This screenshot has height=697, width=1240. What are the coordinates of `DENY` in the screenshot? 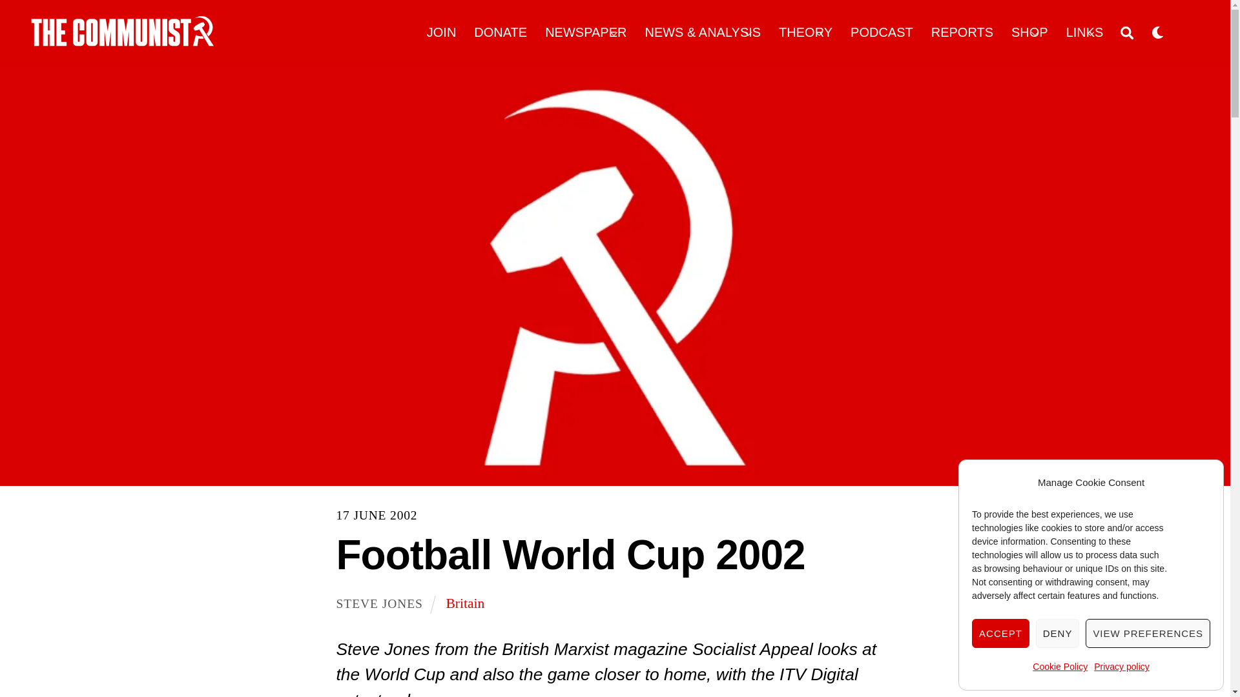 It's located at (1058, 634).